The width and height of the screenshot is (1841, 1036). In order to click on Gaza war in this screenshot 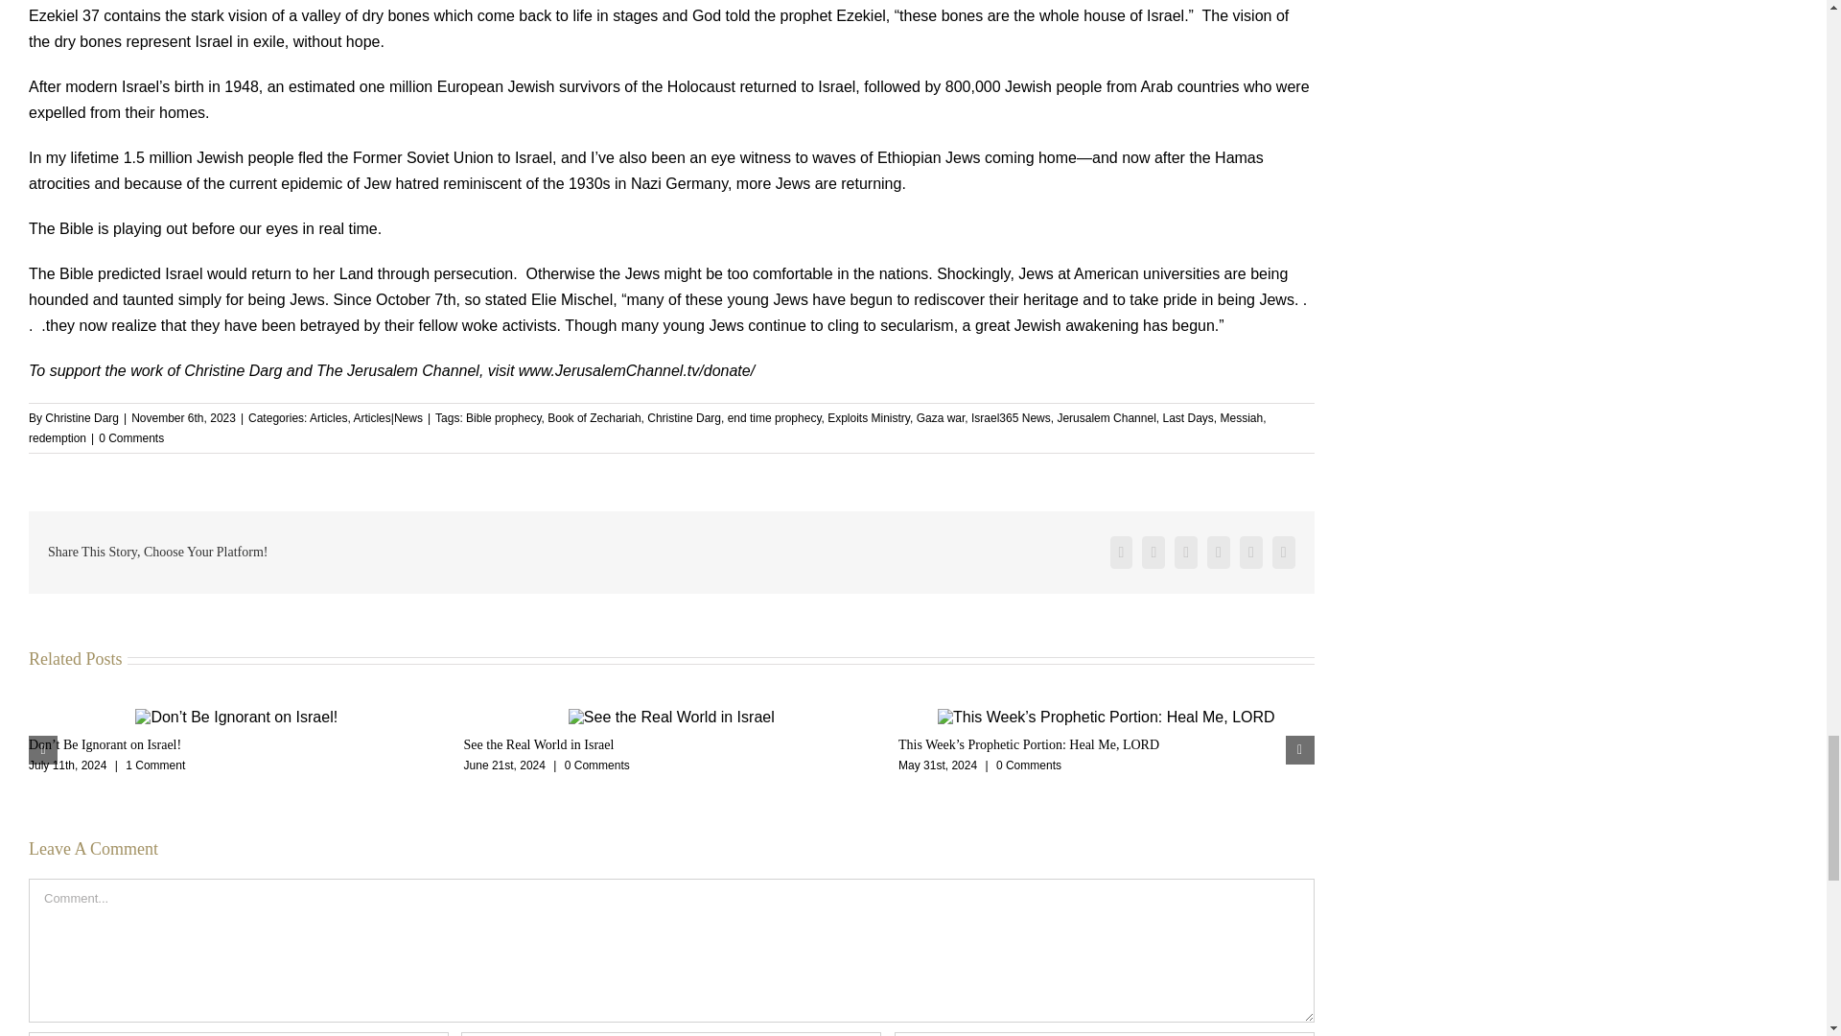, I will do `click(941, 417)`.